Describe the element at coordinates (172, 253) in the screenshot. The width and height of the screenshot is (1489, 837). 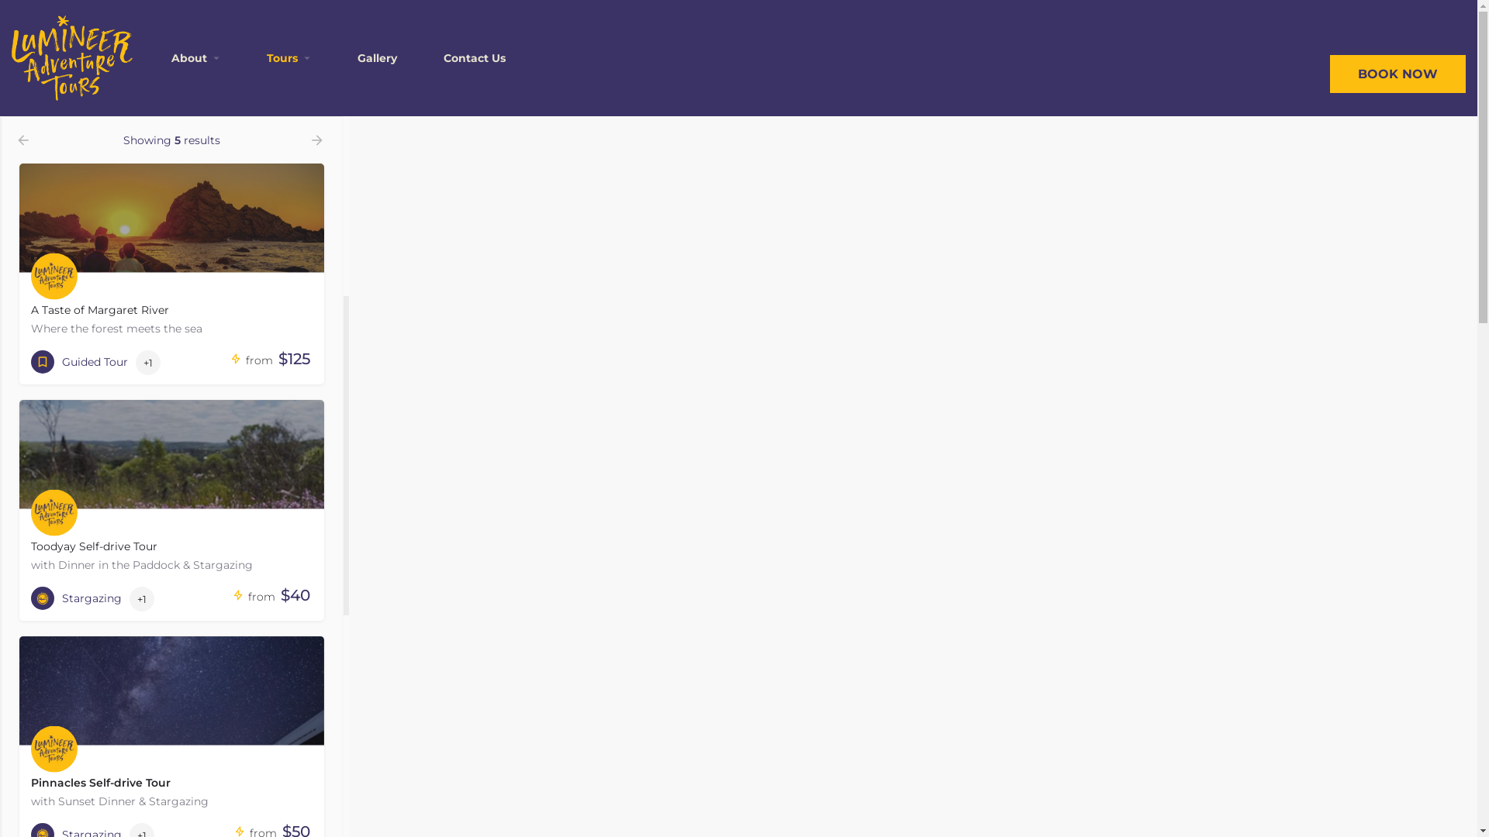
I see `A Taste of Margaret River
Where the forest meets the sea` at that location.